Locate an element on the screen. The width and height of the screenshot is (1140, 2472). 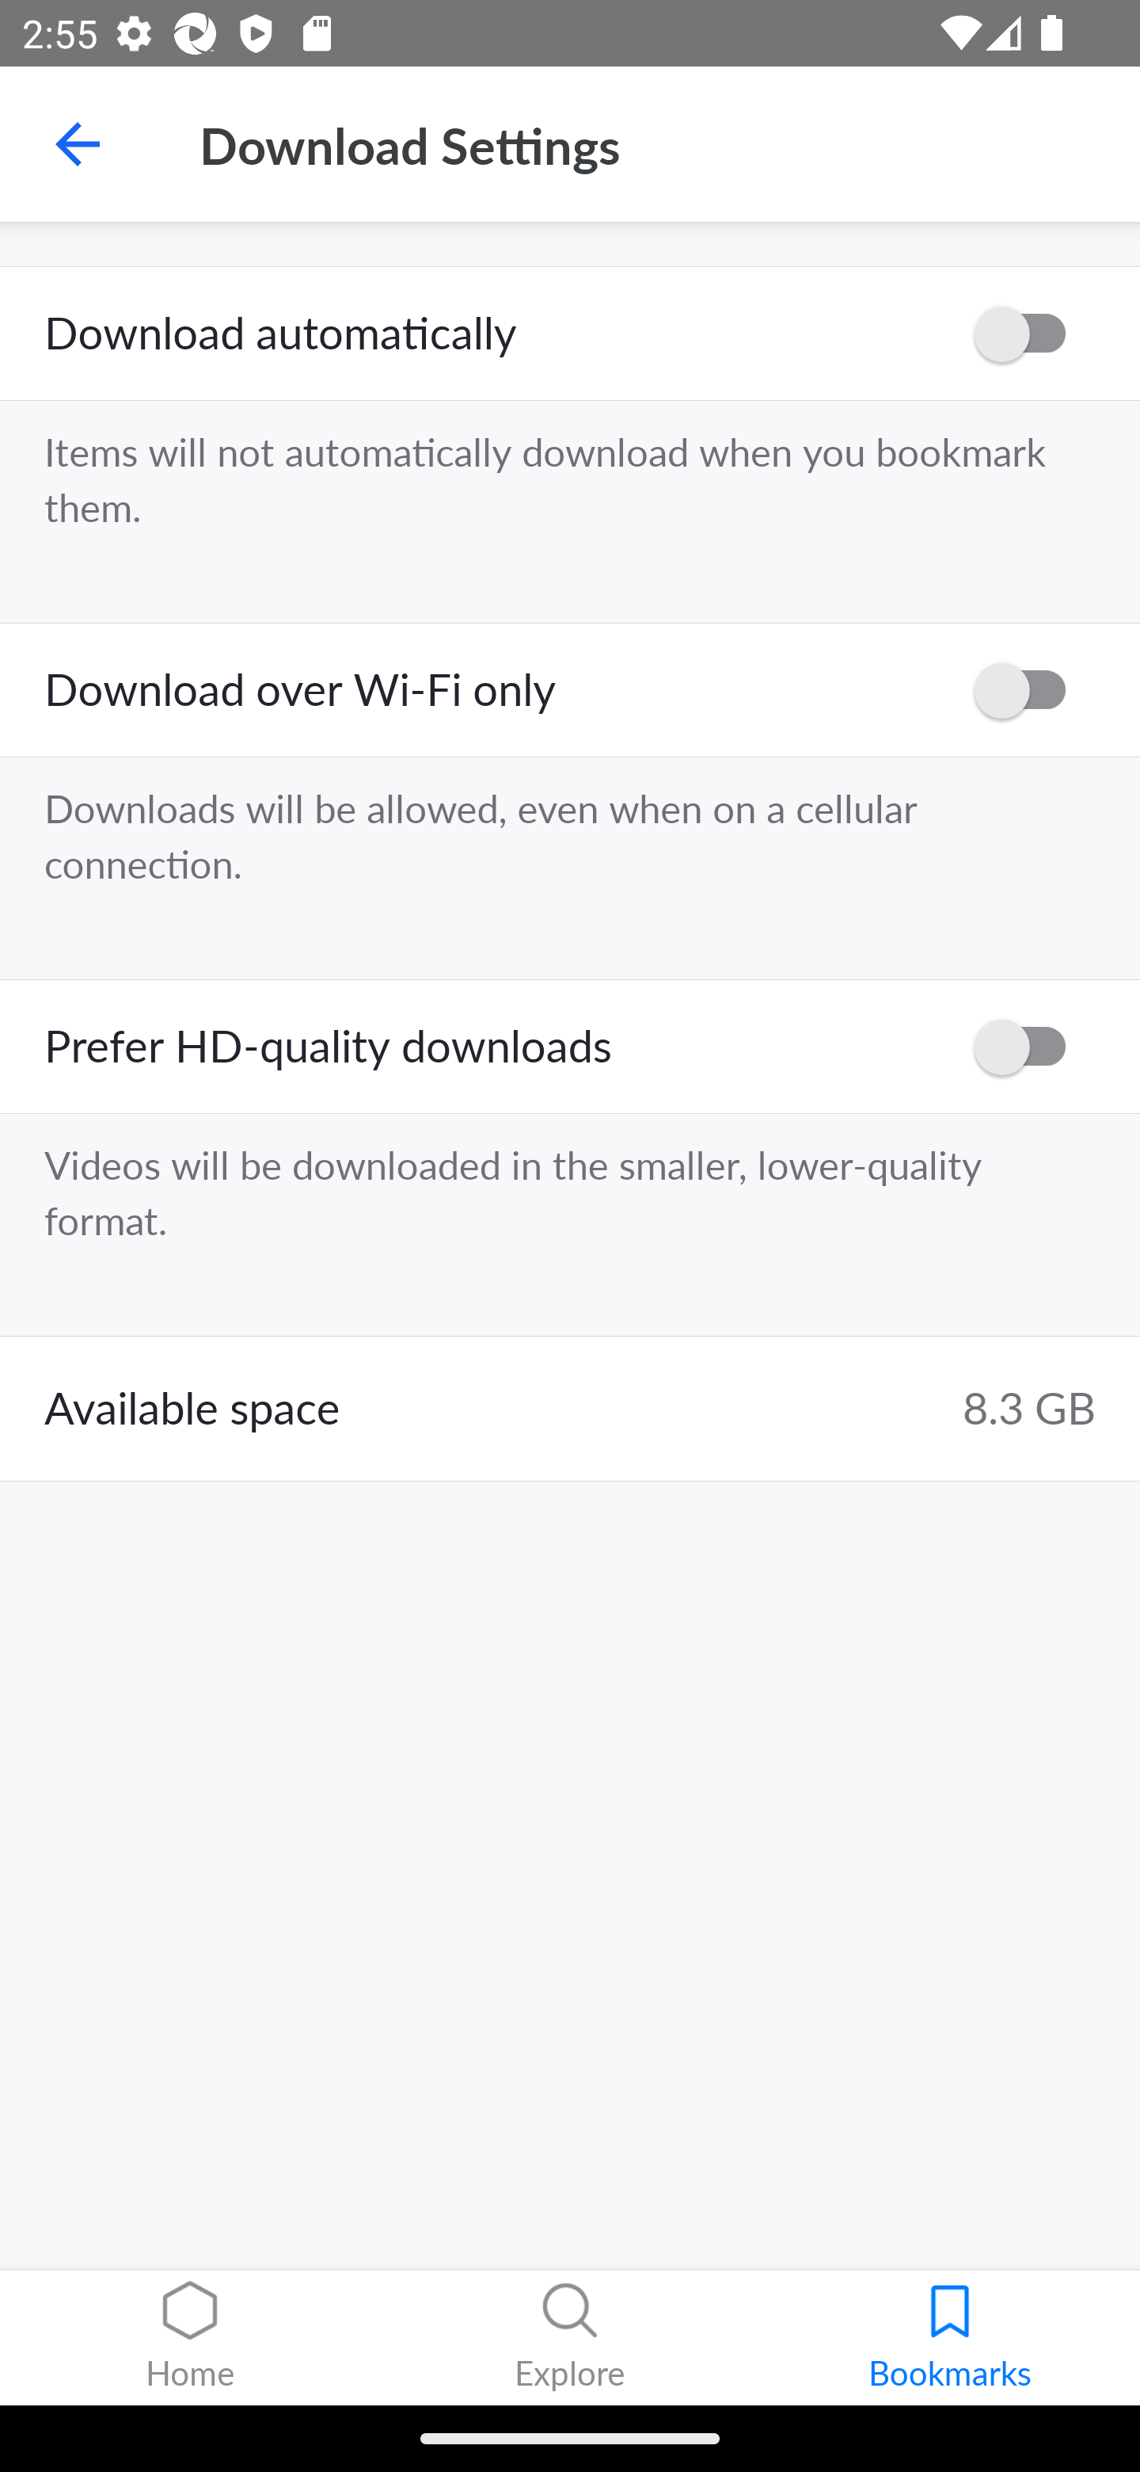
Home is located at coordinates (190, 2338).